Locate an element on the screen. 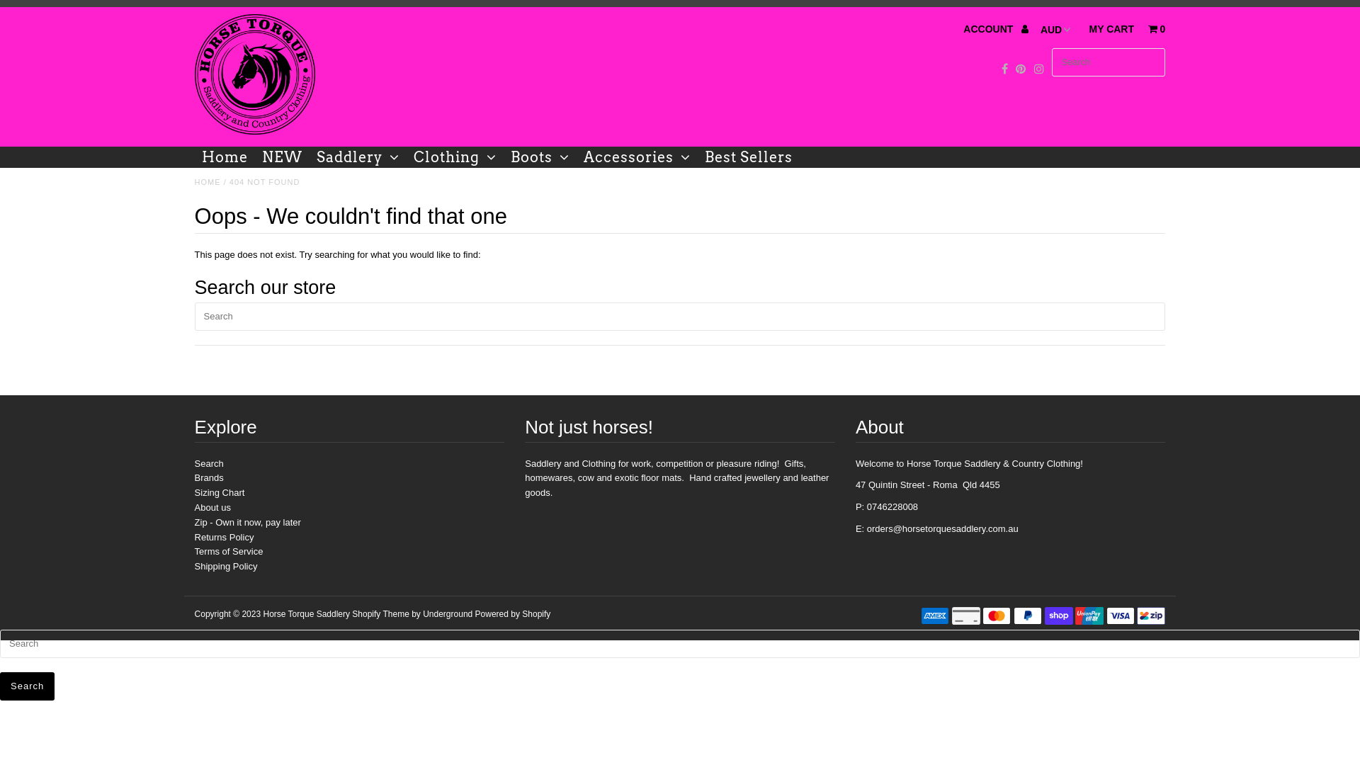  Shipping Policy is located at coordinates (227, 567).